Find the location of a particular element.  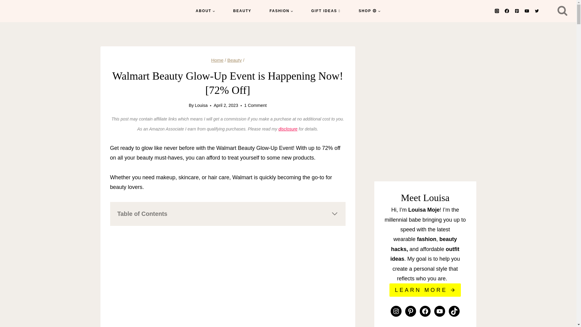

1 Comment is located at coordinates (255, 105).